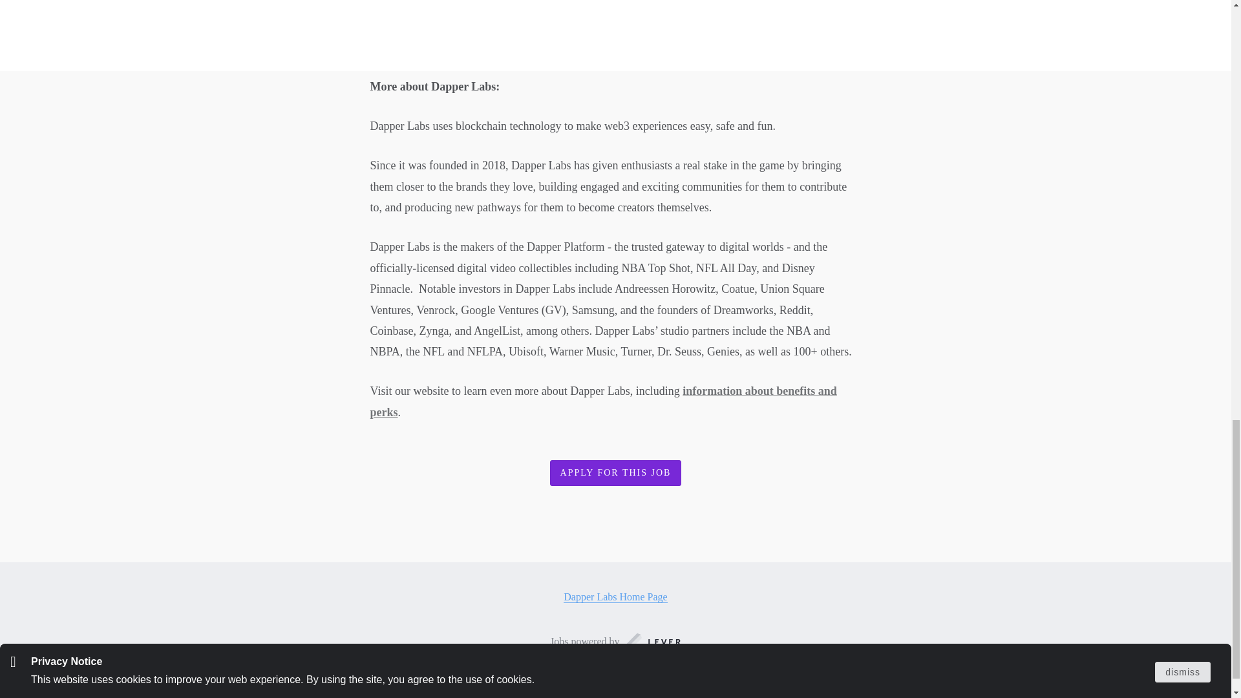  Describe the element at coordinates (615, 641) in the screenshot. I see `Jobs powered by` at that location.